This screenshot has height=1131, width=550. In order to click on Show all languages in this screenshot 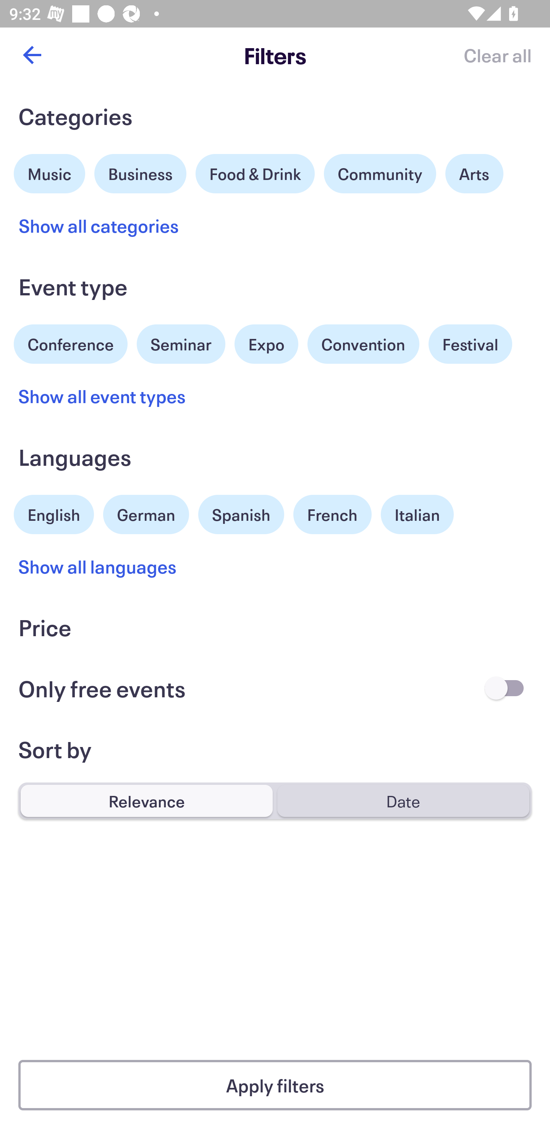, I will do `click(98, 566)`.